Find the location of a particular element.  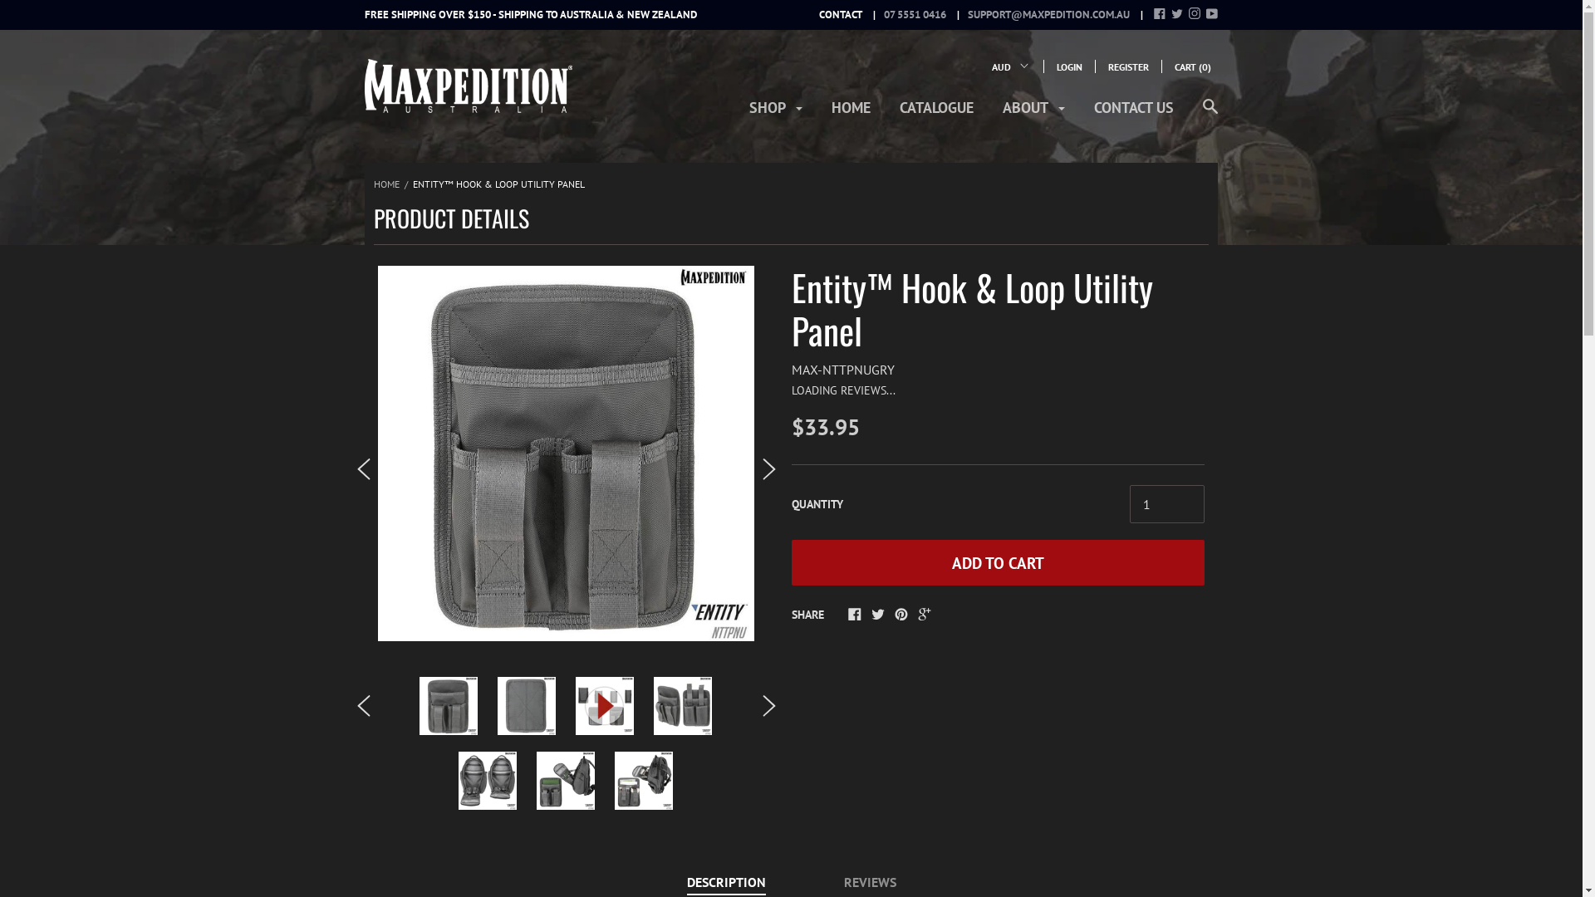

Facebook is located at coordinates (854, 615).